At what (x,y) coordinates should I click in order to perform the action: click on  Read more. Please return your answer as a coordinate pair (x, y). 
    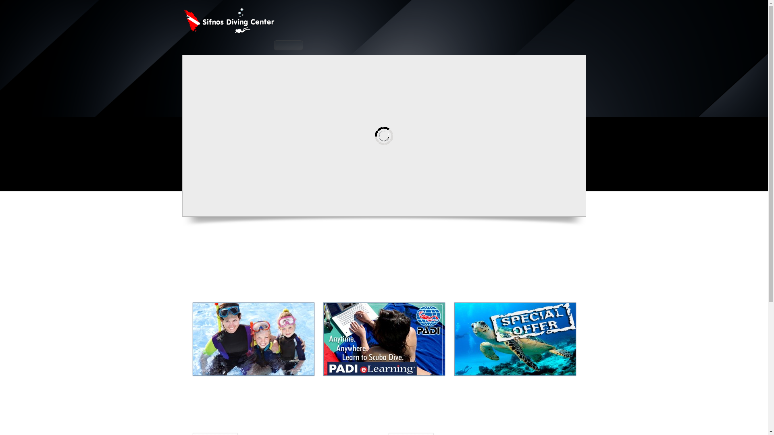
    Looking at the image, I should click on (371, 345).